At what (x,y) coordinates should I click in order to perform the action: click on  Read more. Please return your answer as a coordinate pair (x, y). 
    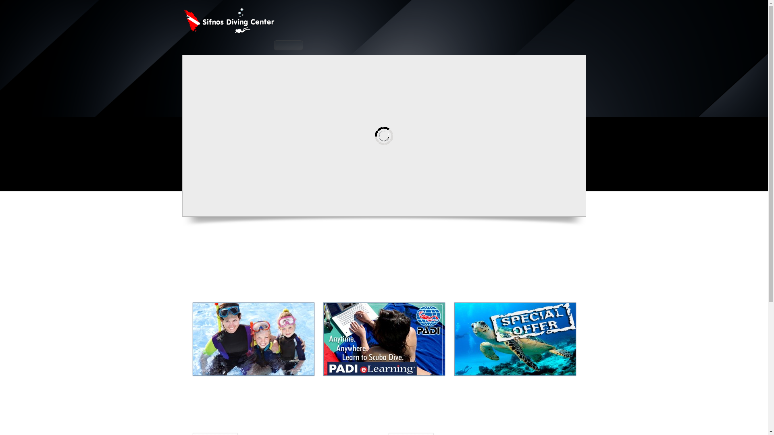
    Looking at the image, I should click on (371, 345).